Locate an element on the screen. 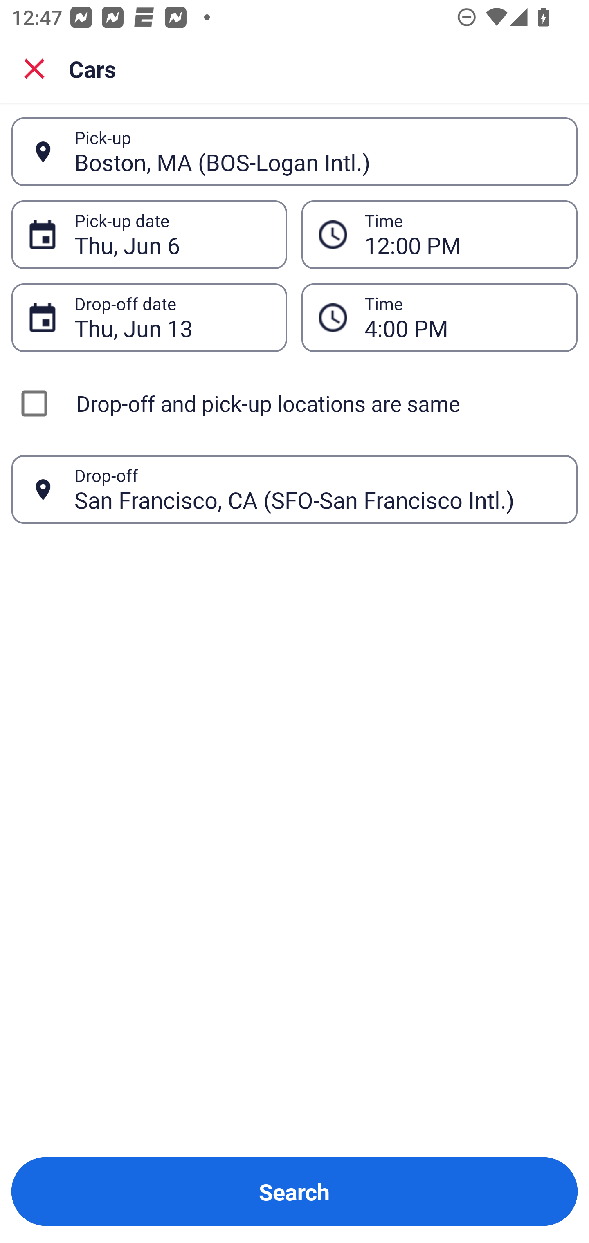 The image size is (589, 1243). 12:00 PM is located at coordinates (462, 235).